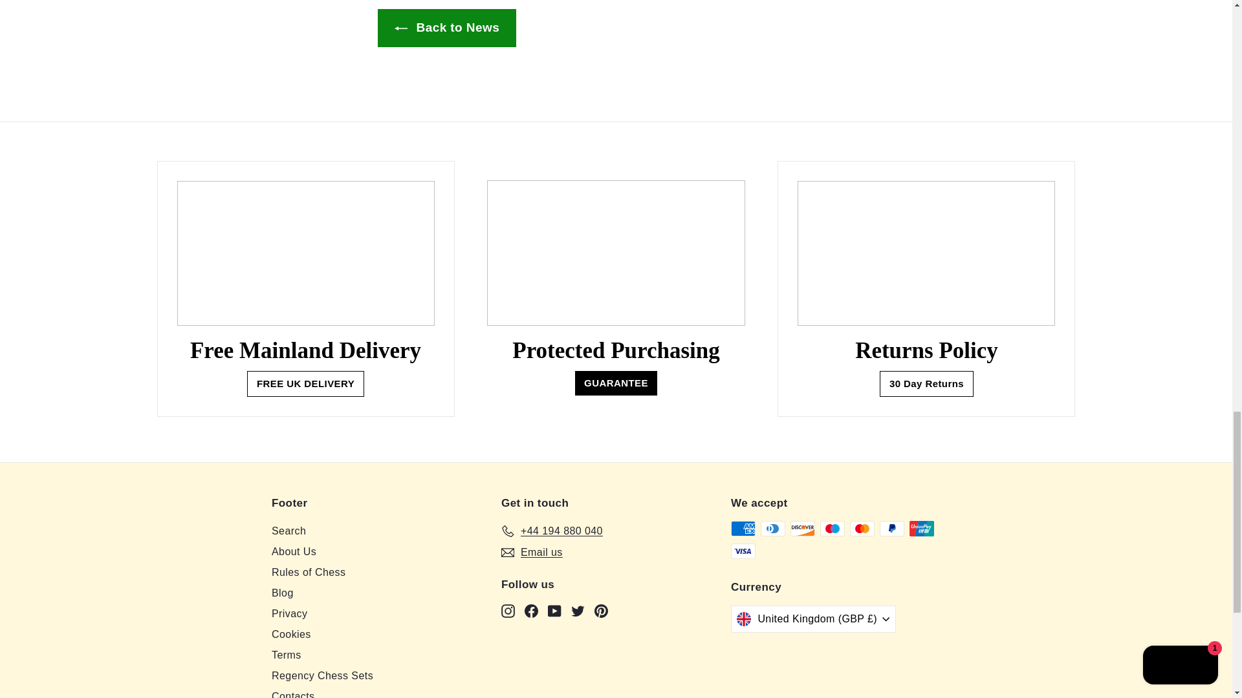 The image size is (1242, 698). Describe the element at coordinates (554, 610) in the screenshot. I see `Official Staunton on YouTube` at that location.